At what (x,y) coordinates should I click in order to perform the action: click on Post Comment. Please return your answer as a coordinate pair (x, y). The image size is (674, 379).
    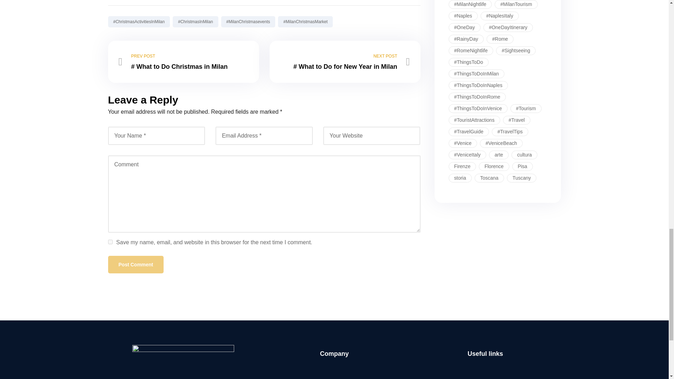
    Looking at the image, I should click on (136, 265).